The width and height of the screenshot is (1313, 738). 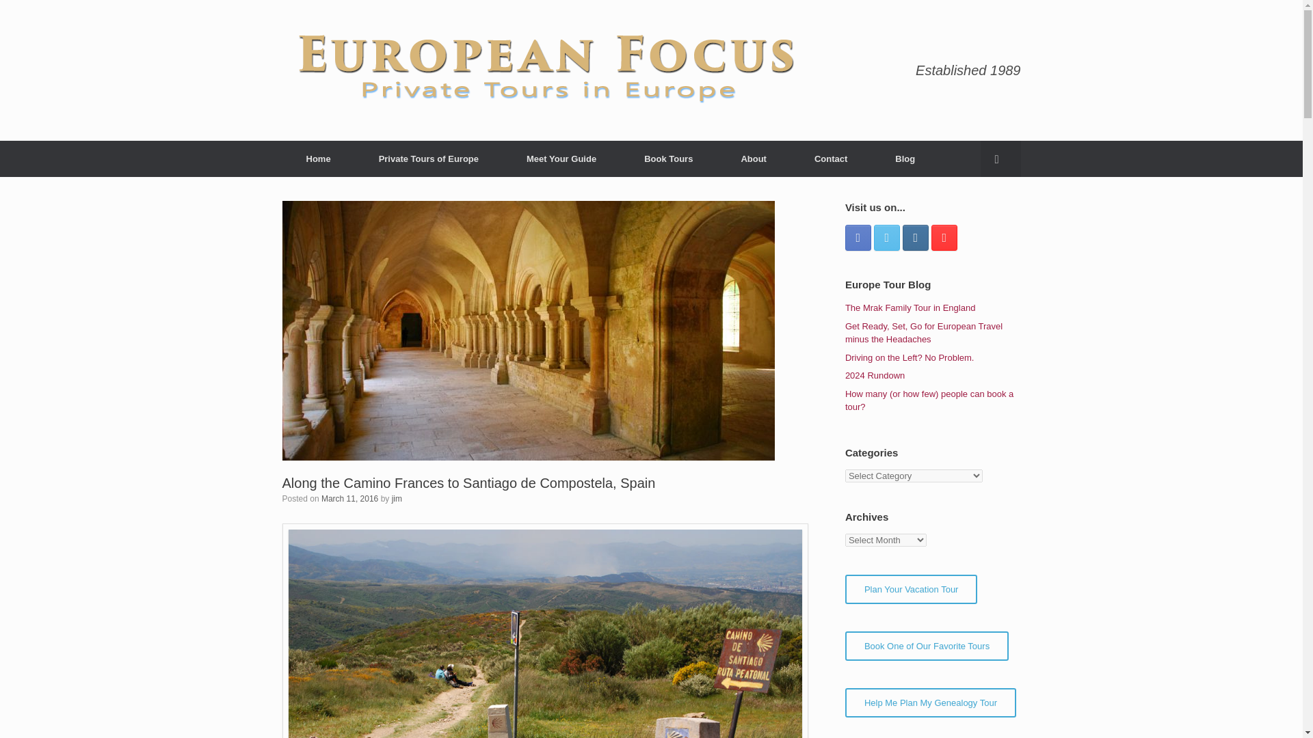 What do you see at coordinates (668, 159) in the screenshot?
I see `Book Tours` at bounding box center [668, 159].